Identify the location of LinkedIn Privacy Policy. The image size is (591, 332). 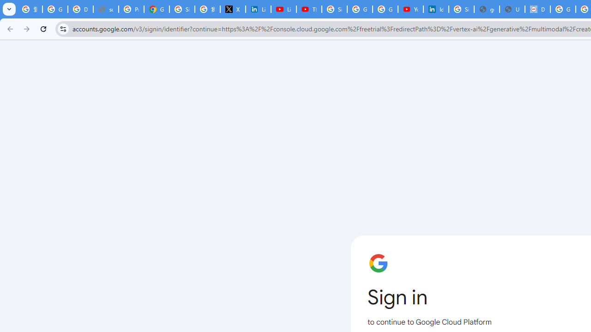
(259, 9).